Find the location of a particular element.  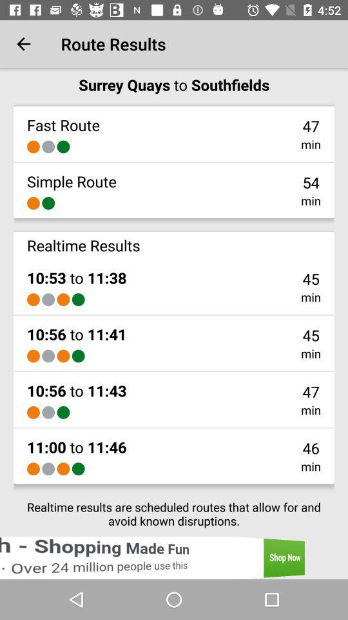

tap the icon below the 10 56 to icon is located at coordinates (34, 412).